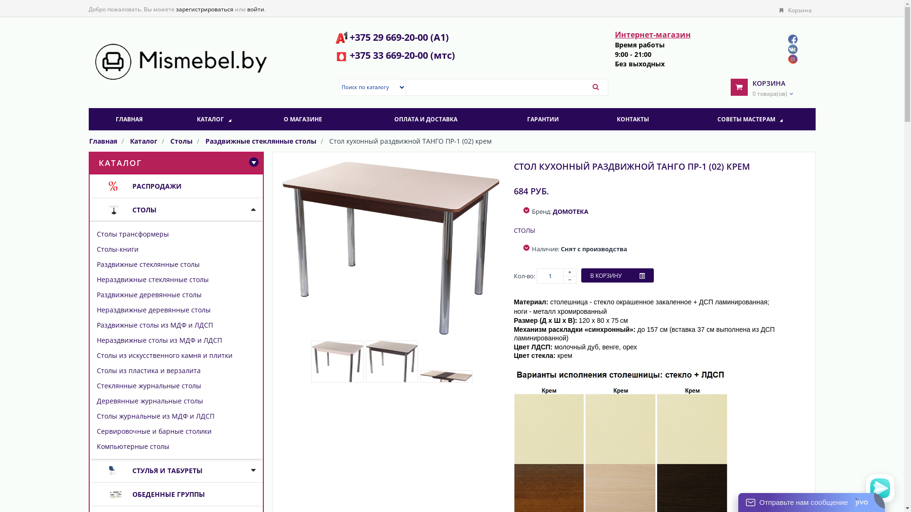 The width and height of the screenshot is (911, 512). What do you see at coordinates (390, 55) in the screenshot?
I see `+375 33 669-20-00 ` at bounding box center [390, 55].